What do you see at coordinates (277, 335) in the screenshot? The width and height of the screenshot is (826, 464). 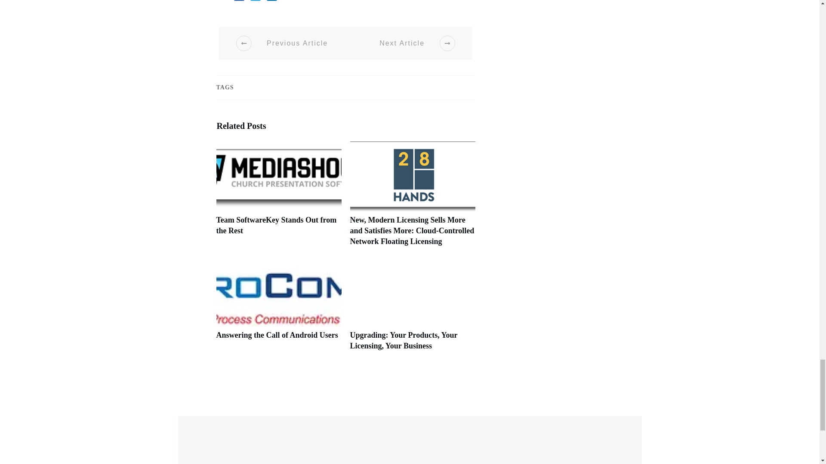 I see `Answering the Call of Android Users` at bounding box center [277, 335].